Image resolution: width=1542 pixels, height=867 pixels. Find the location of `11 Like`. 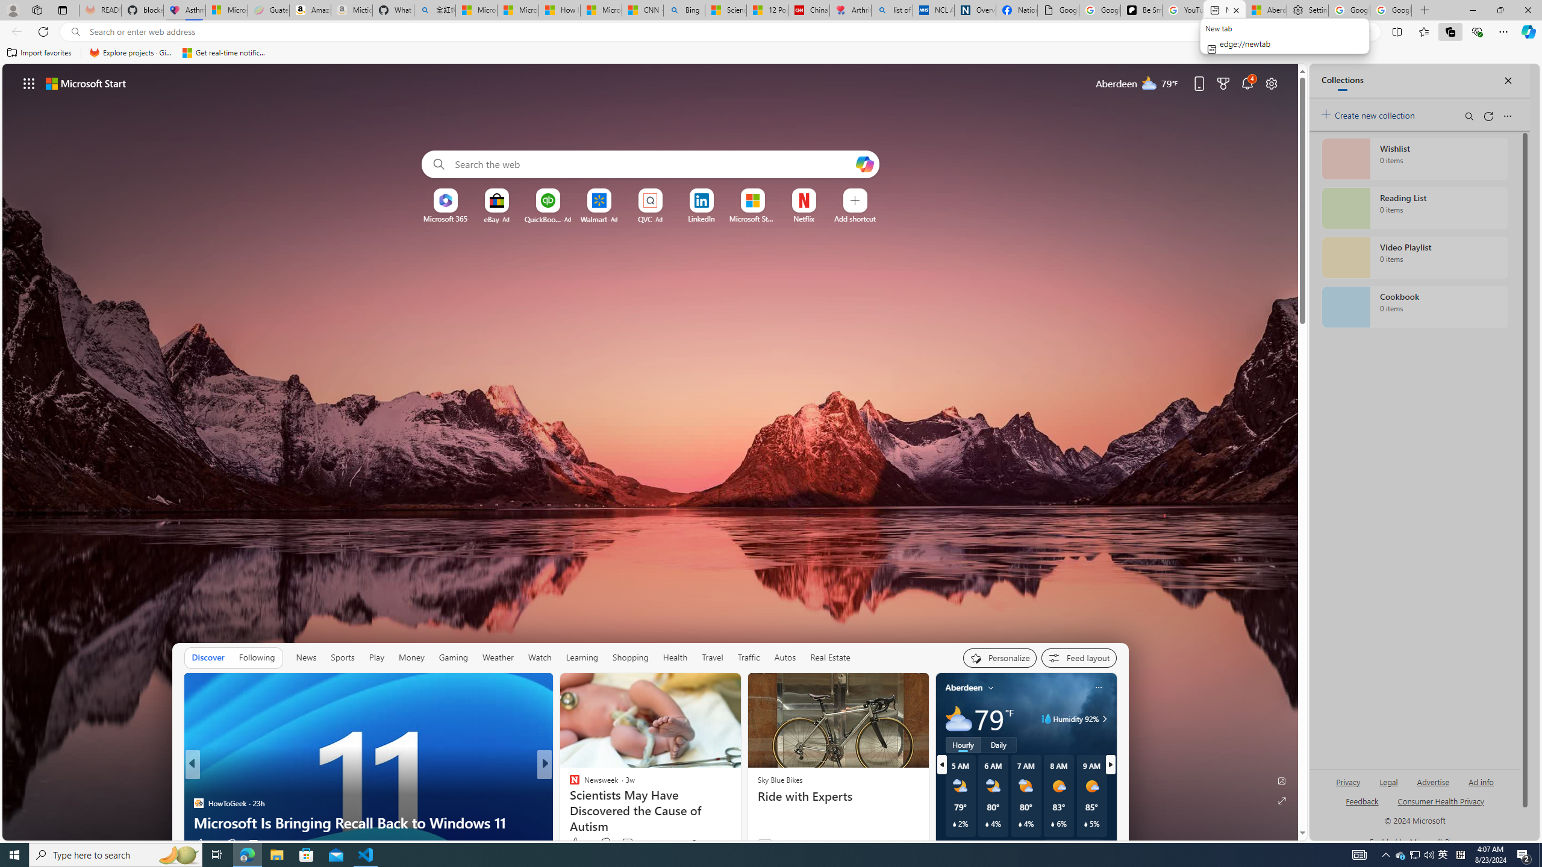

11 Like is located at coordinates (576, 843).